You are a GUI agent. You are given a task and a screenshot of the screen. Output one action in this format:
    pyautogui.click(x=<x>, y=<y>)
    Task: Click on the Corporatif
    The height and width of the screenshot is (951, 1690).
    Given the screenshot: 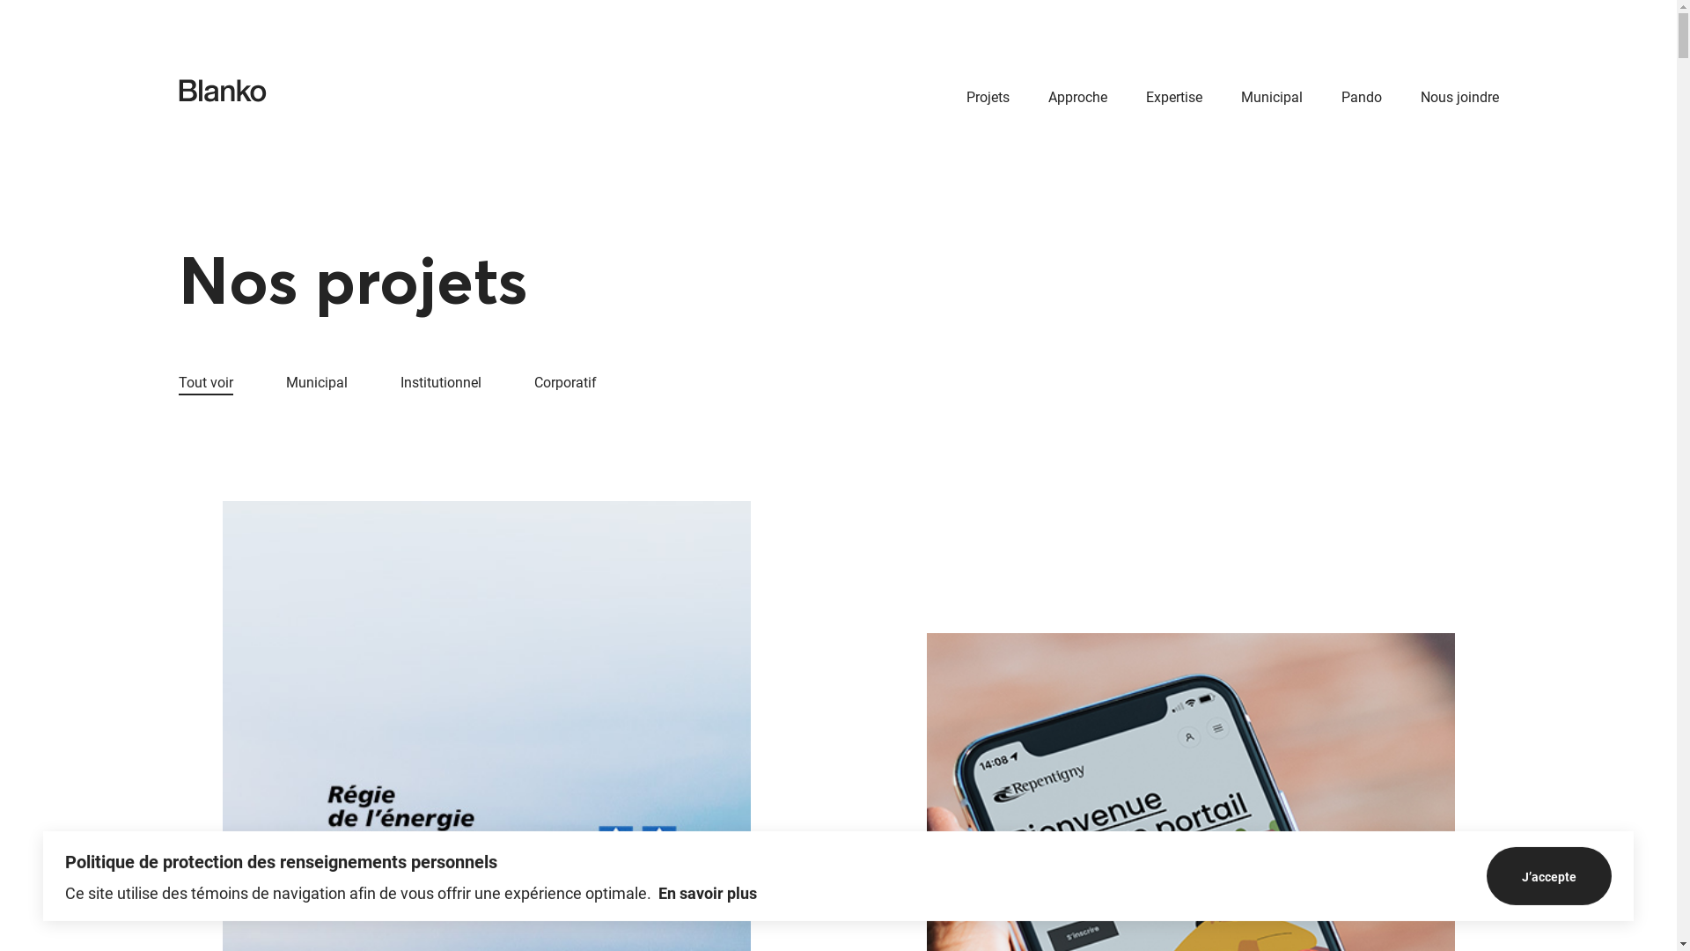 What is the action you would take?
    pyautogui.click(x=565, y=384)
    